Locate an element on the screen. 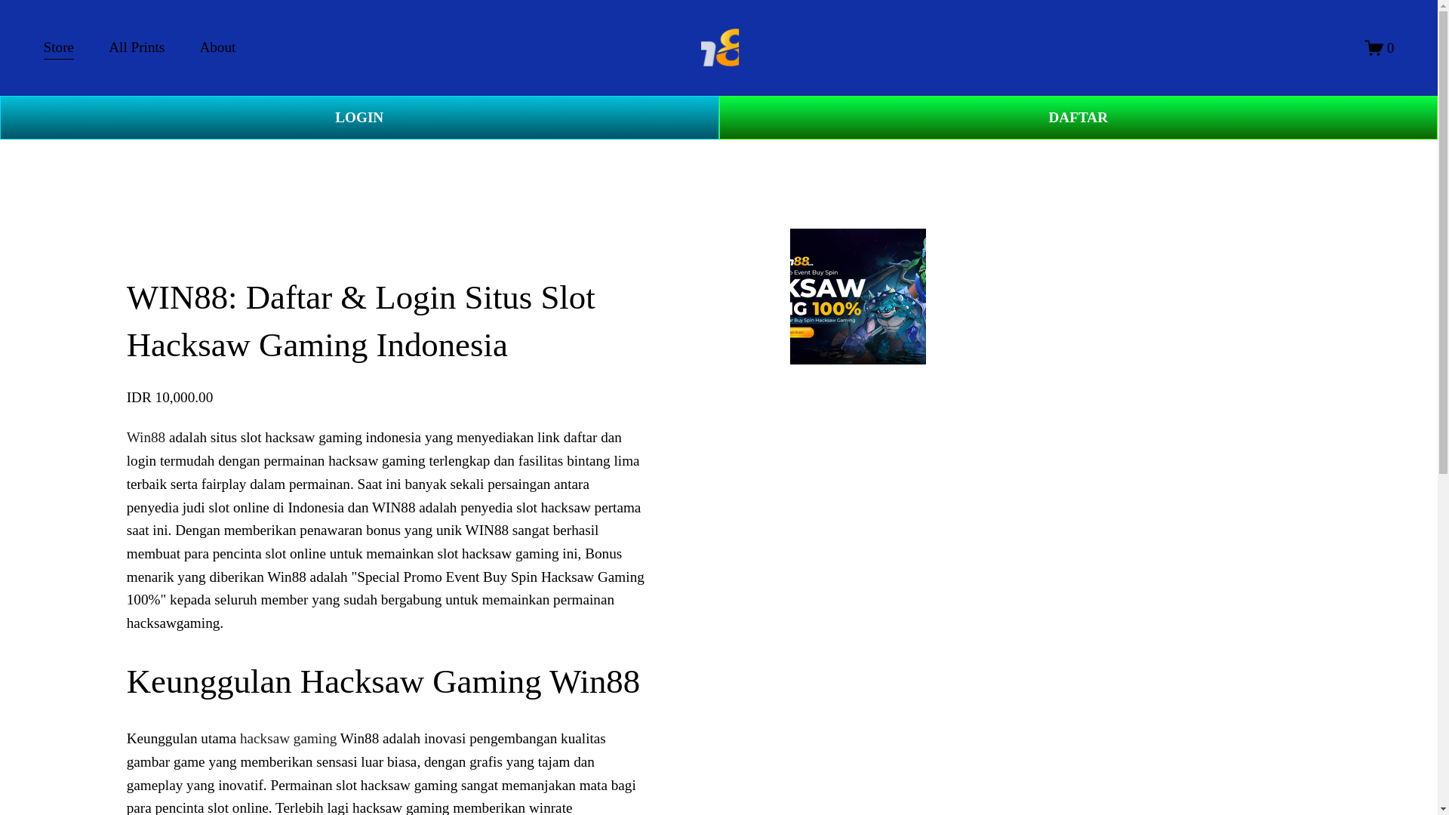 This screenshot has width=1449, height=815. 0 is located at coordinates (1380, 47).